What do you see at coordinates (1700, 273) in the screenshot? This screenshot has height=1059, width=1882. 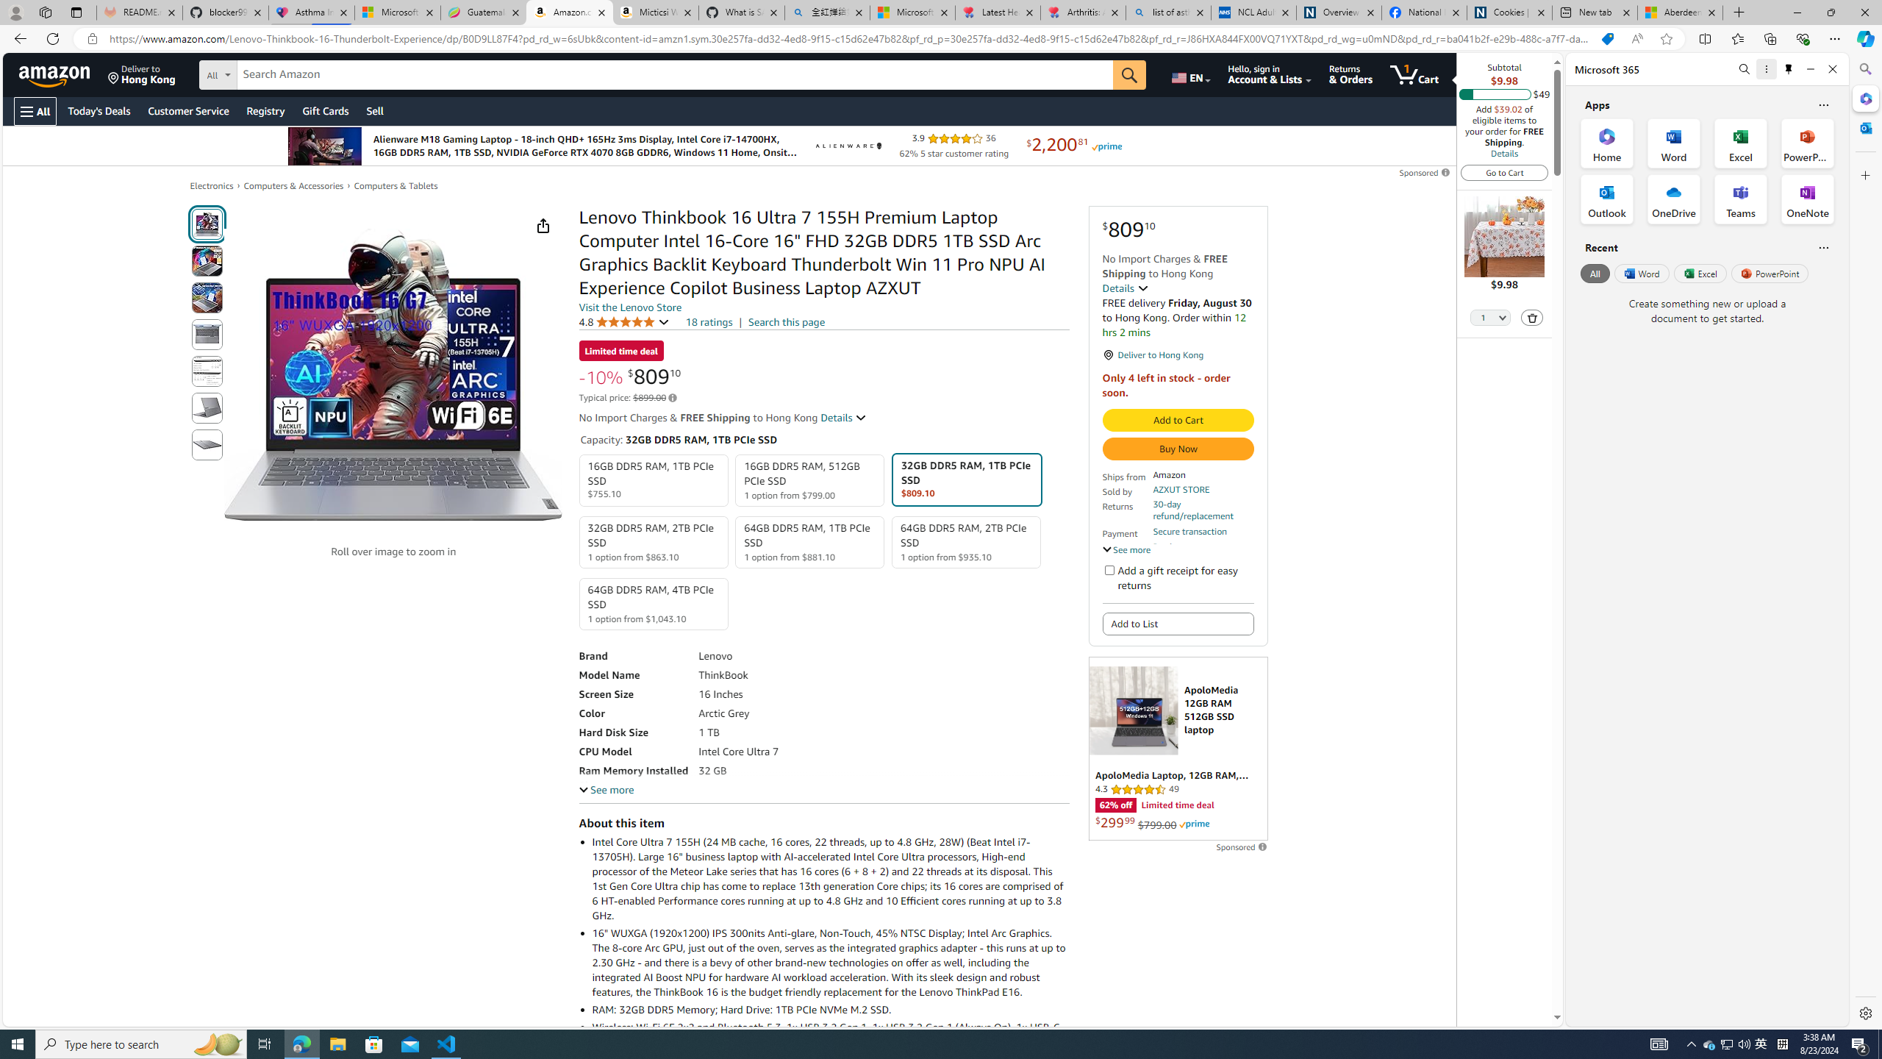 I see `Excel` at bounding box center [1700, 273].